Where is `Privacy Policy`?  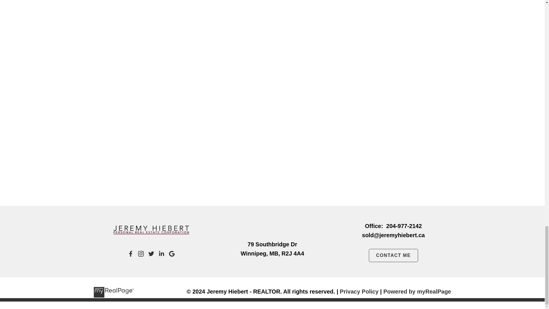
Privacy Policy is located at coordinates (359, 291).